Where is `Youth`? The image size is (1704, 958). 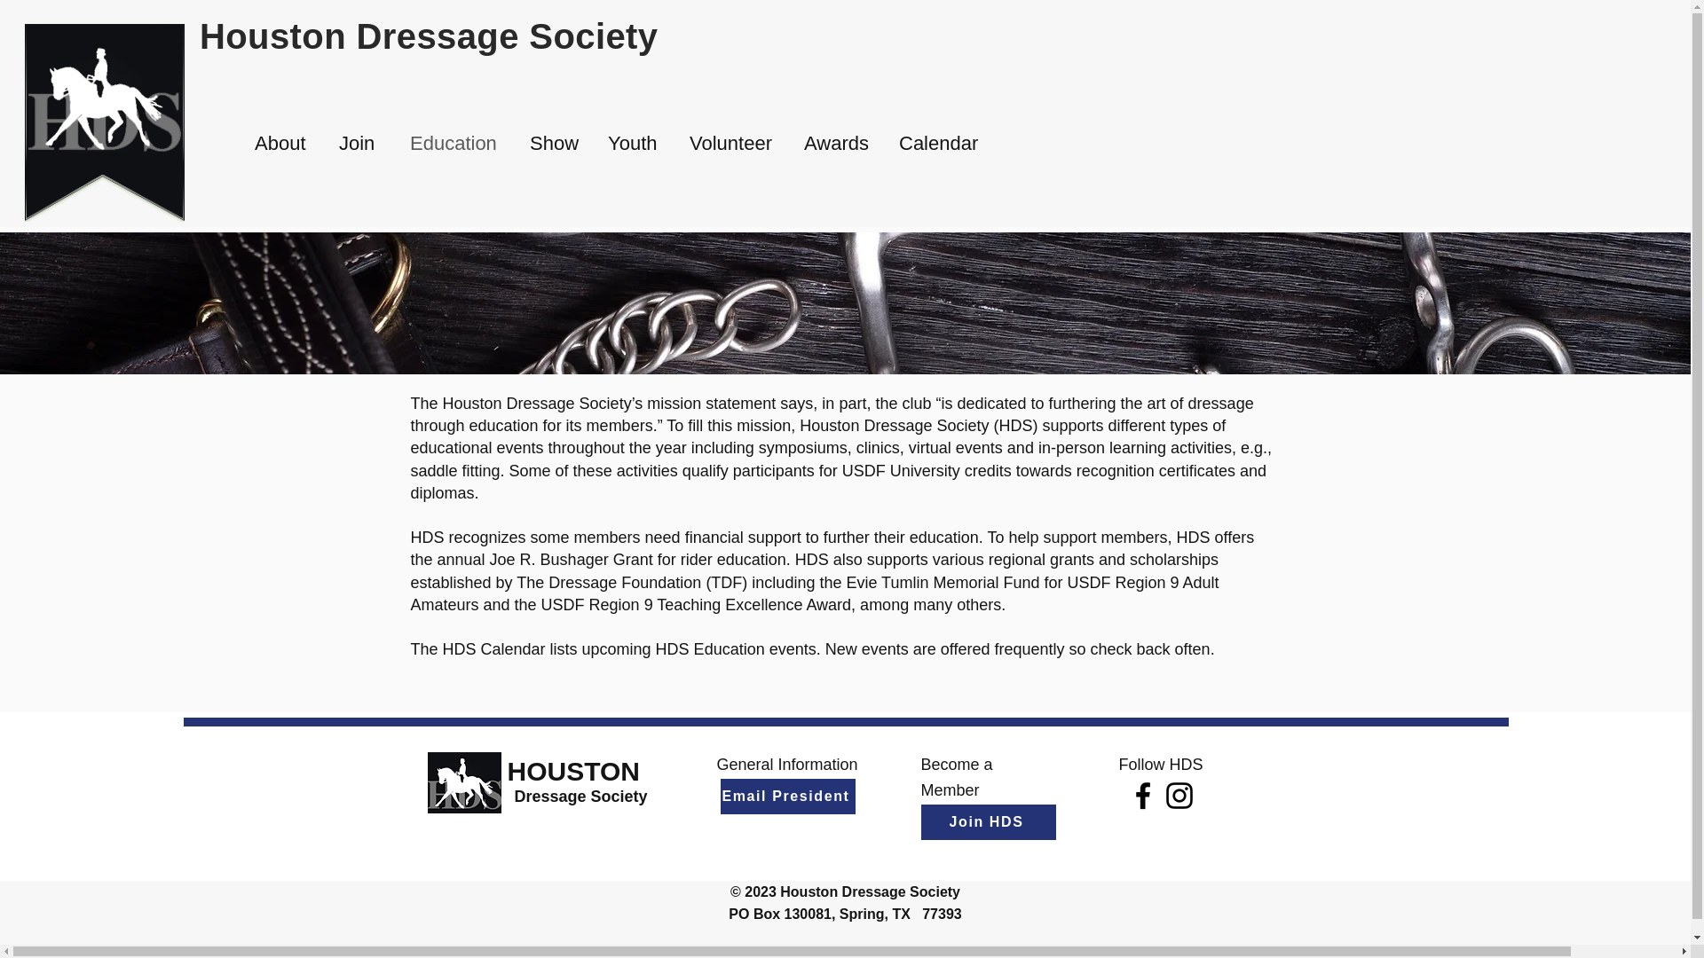 Youth is located at coordinates (635, 144).